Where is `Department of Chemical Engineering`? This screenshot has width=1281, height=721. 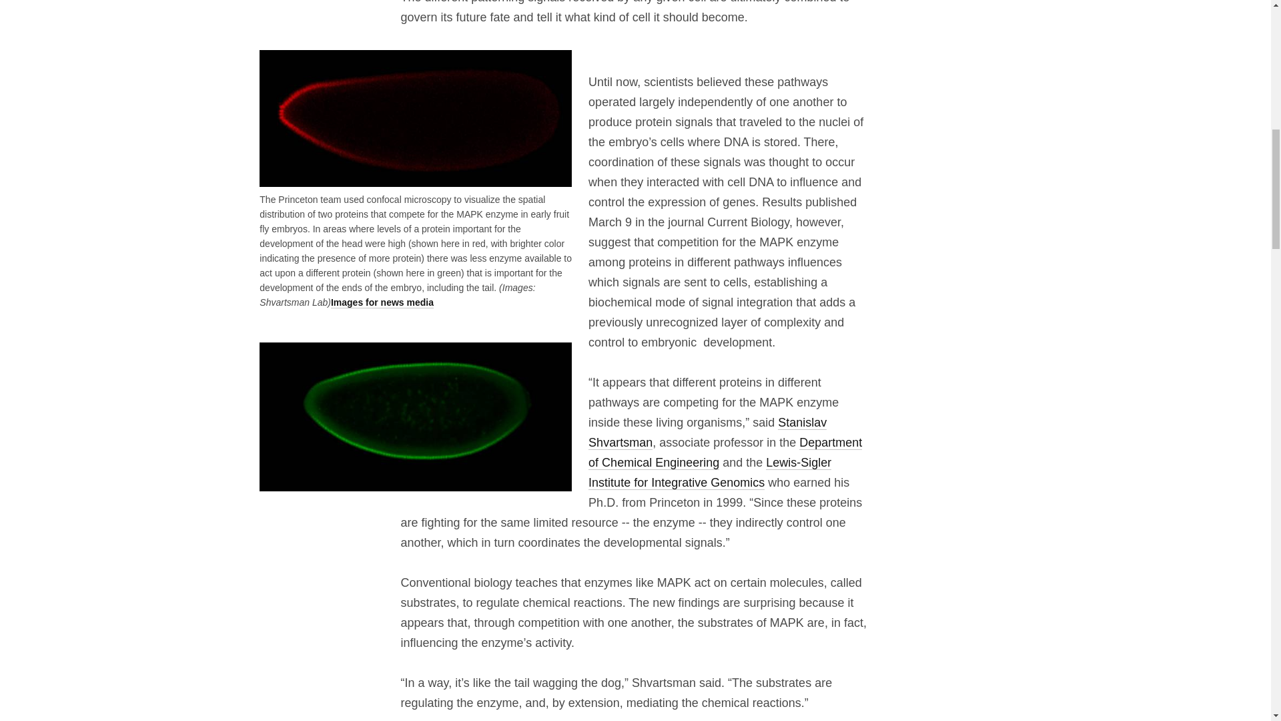 Department of Chemical Engineering is located at coordinates (725, 453).